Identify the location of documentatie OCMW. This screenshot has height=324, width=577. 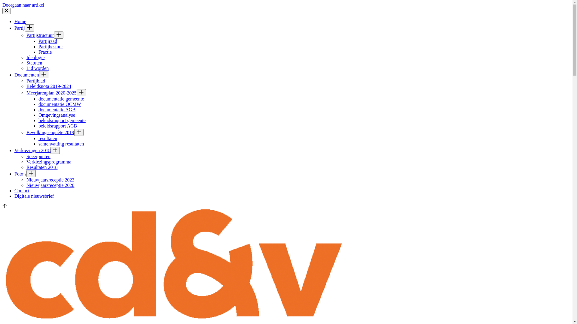
(60, 104).